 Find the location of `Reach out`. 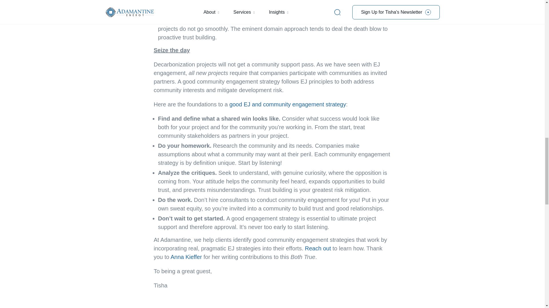

Reach out is located at coordinates (318, 248).